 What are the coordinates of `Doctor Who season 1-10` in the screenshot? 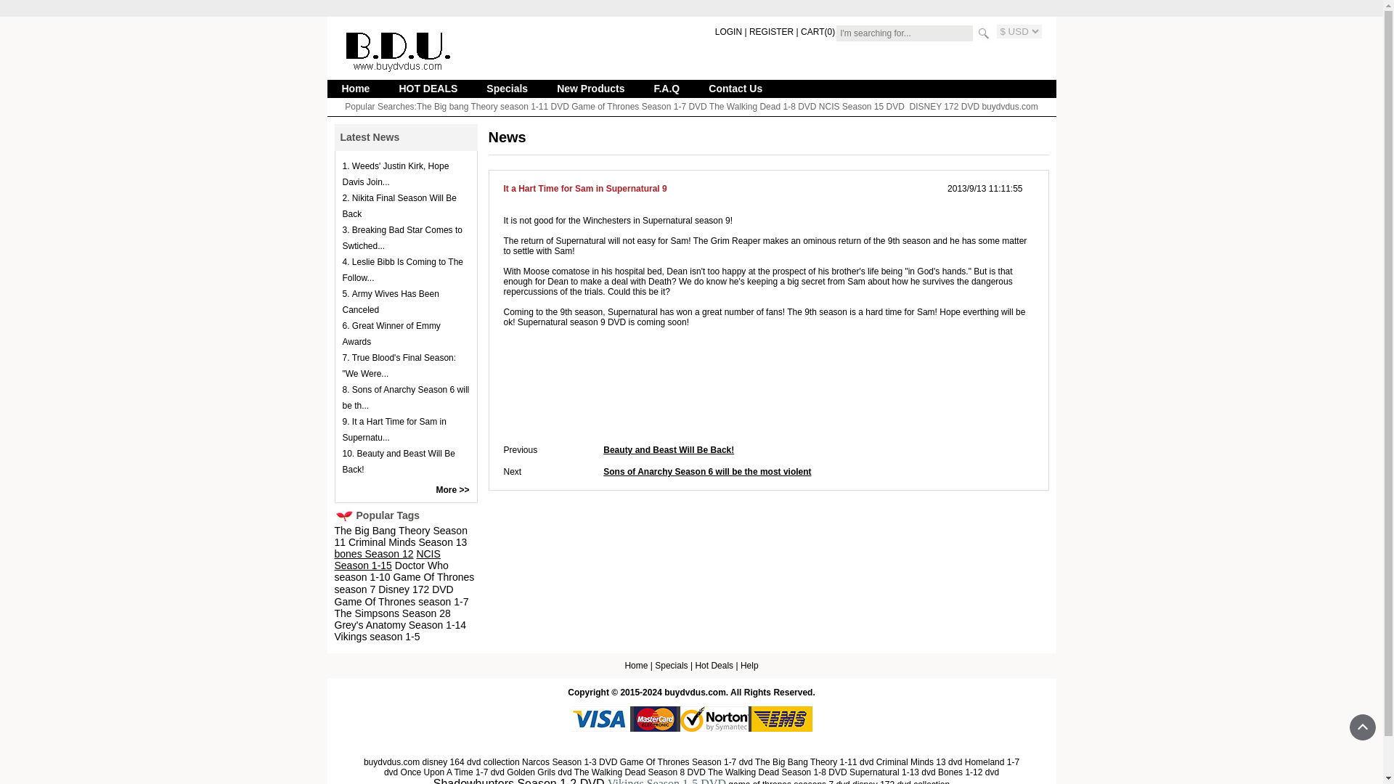 It's located at (391, 572).